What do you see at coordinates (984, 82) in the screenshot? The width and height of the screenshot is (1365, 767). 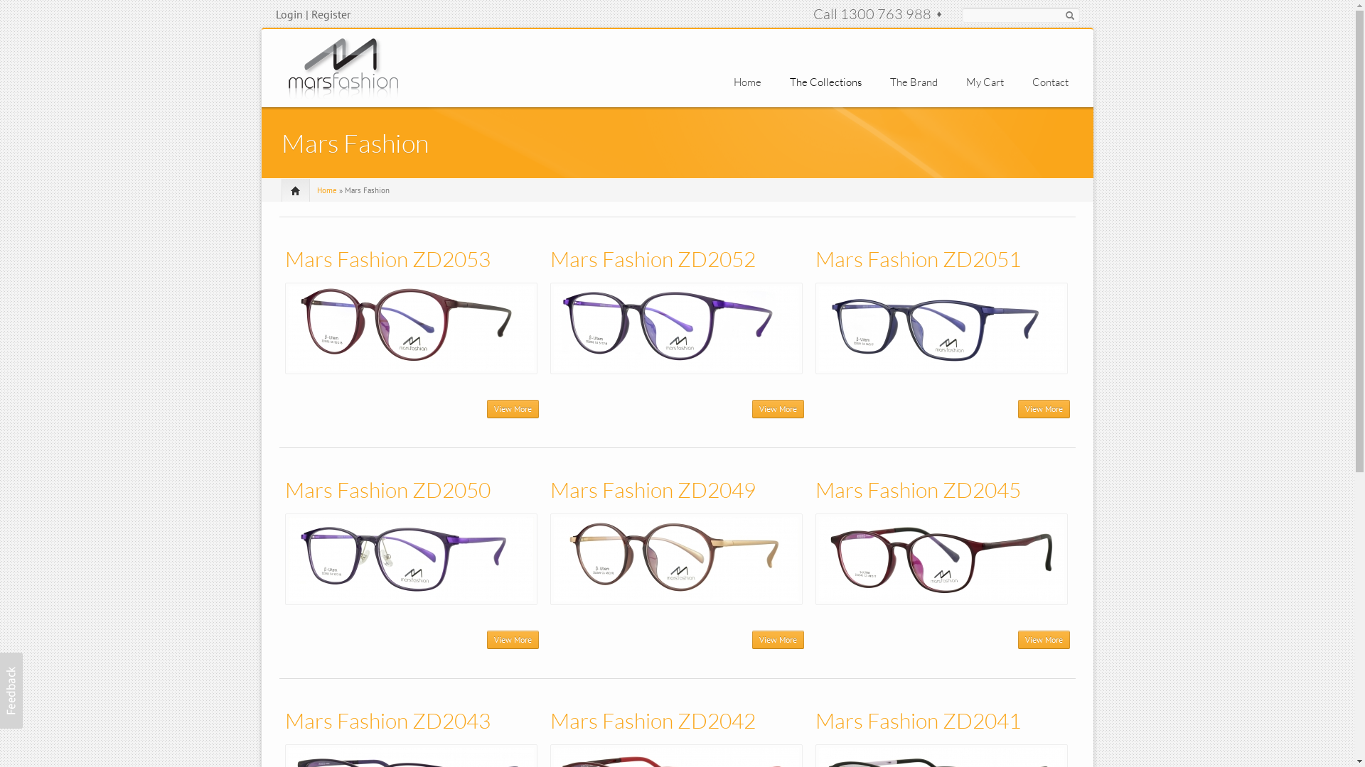 I see `My Cart` at bounding box center [984, 82].